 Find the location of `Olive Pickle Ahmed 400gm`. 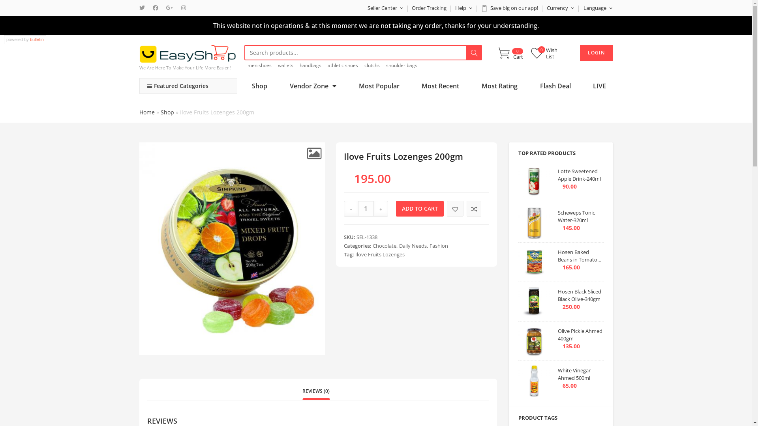

Olive Pickle Ahmed 400gm is located at coordinates (580, 338).